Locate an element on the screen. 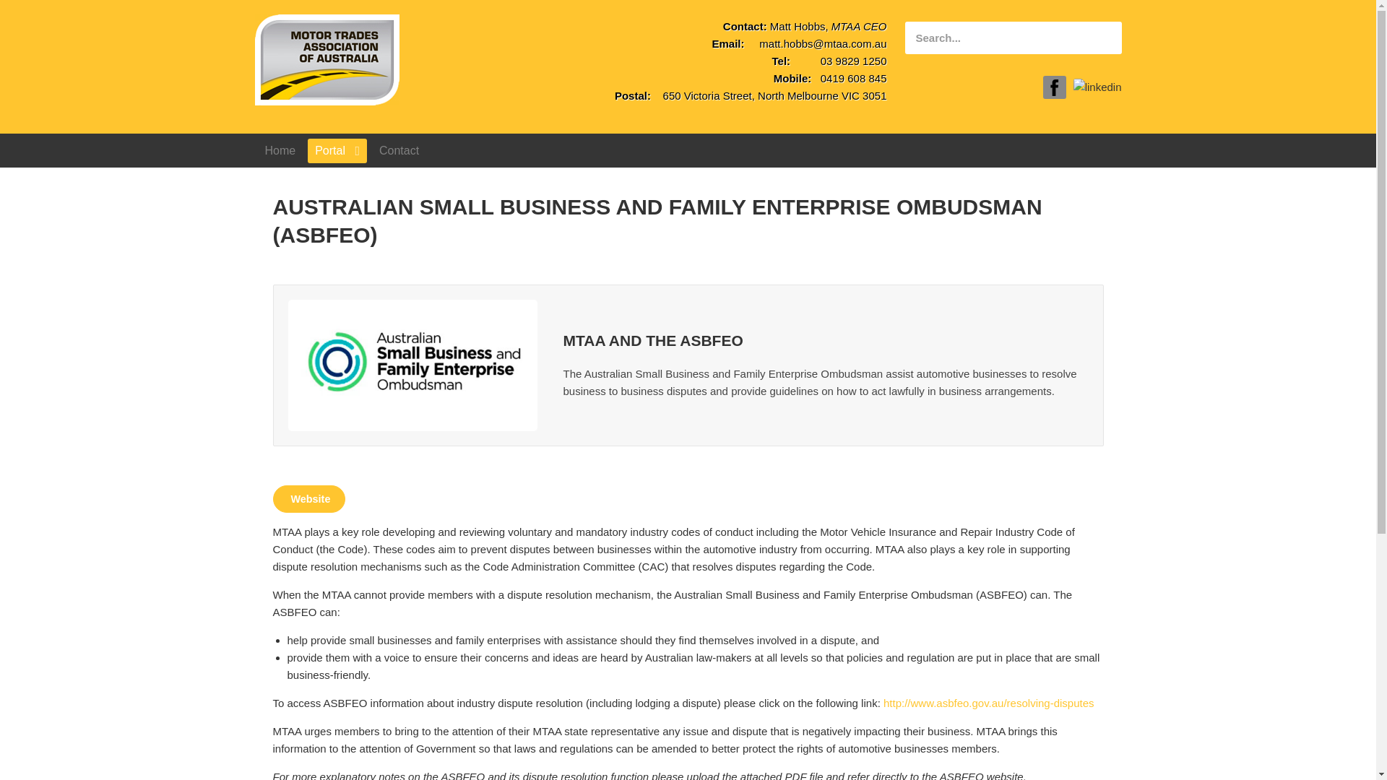  Contact is located at coordinates (399, 150).